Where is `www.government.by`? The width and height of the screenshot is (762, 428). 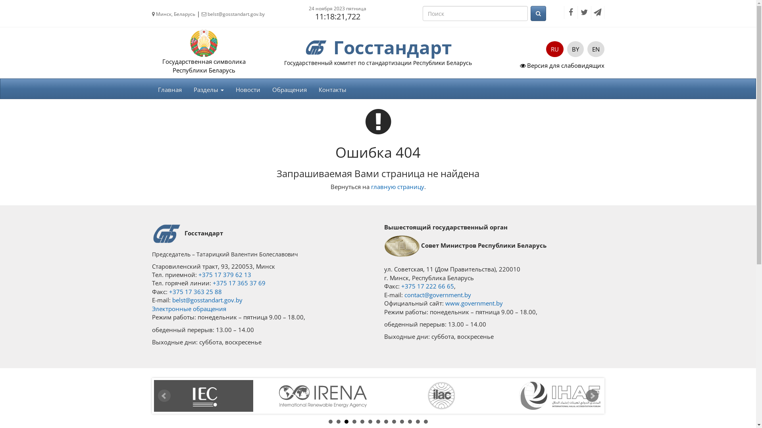 www.government.by is located at coordinates (474, 303).